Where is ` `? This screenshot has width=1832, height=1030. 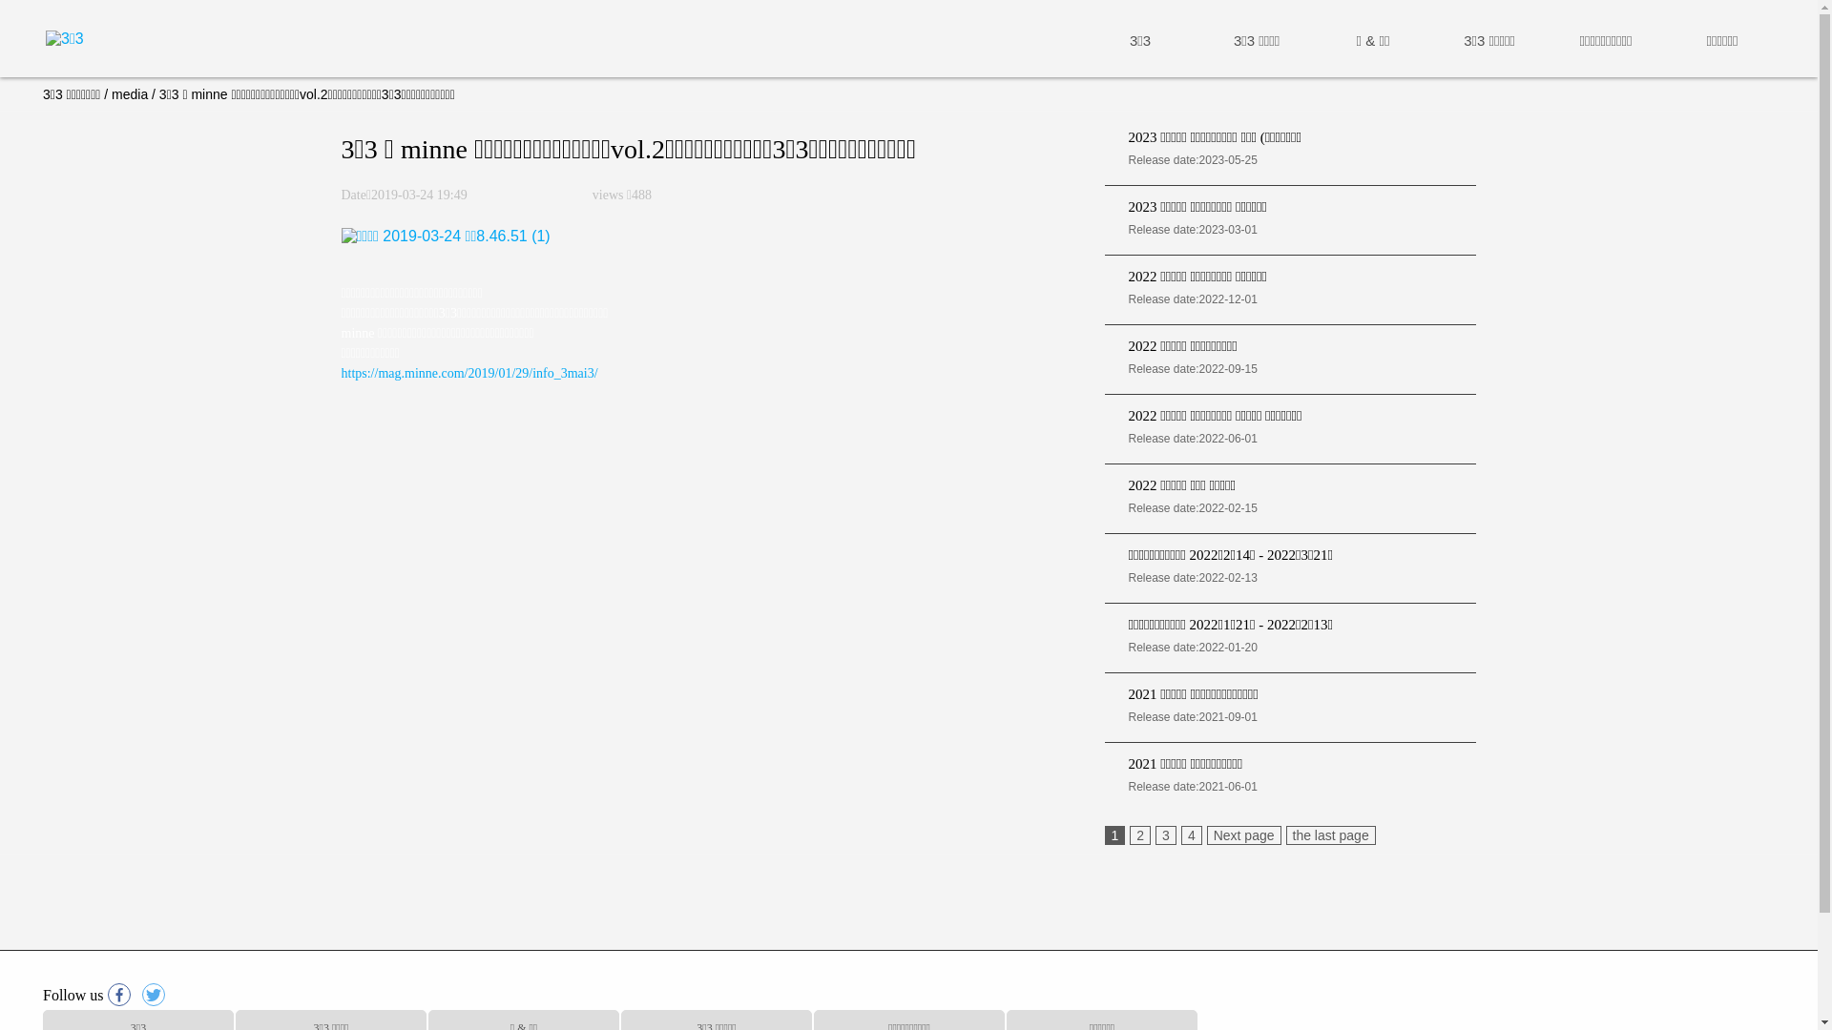   is located at coordinates (121, 995).